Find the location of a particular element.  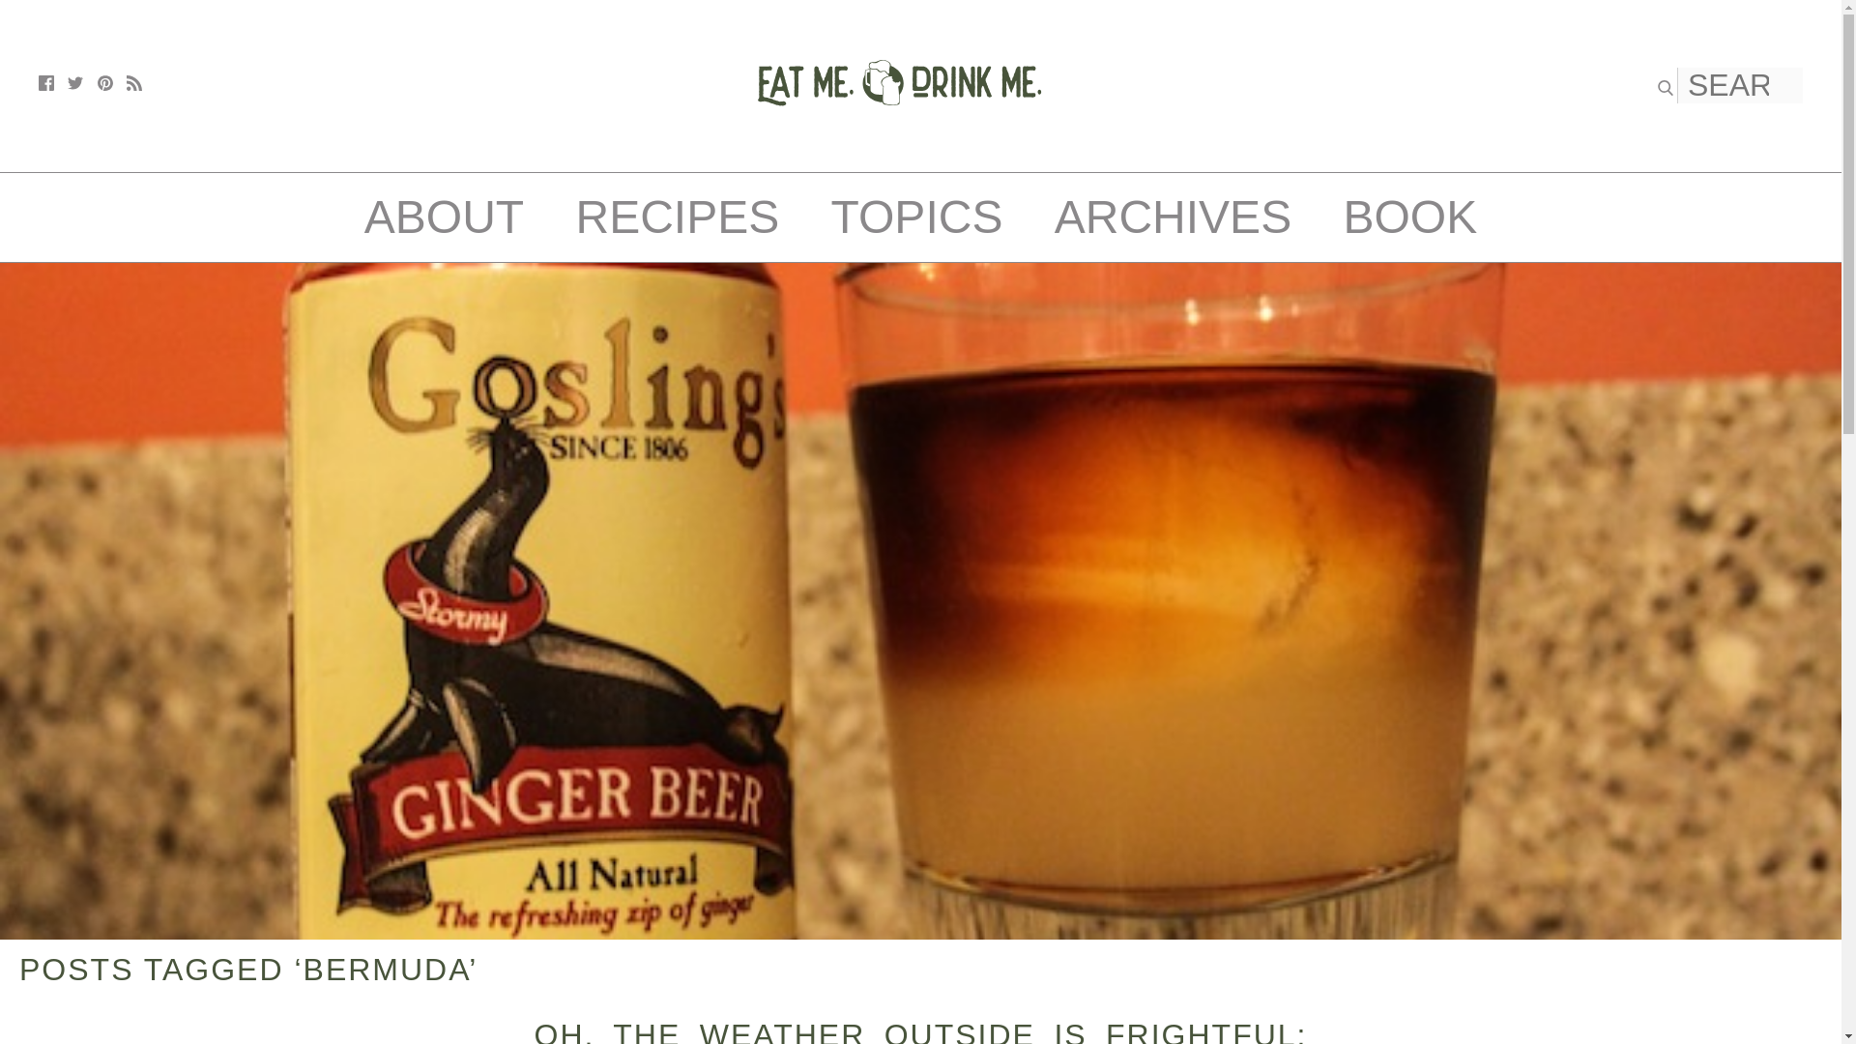

BOOK is located at coordinates (1409, 217).